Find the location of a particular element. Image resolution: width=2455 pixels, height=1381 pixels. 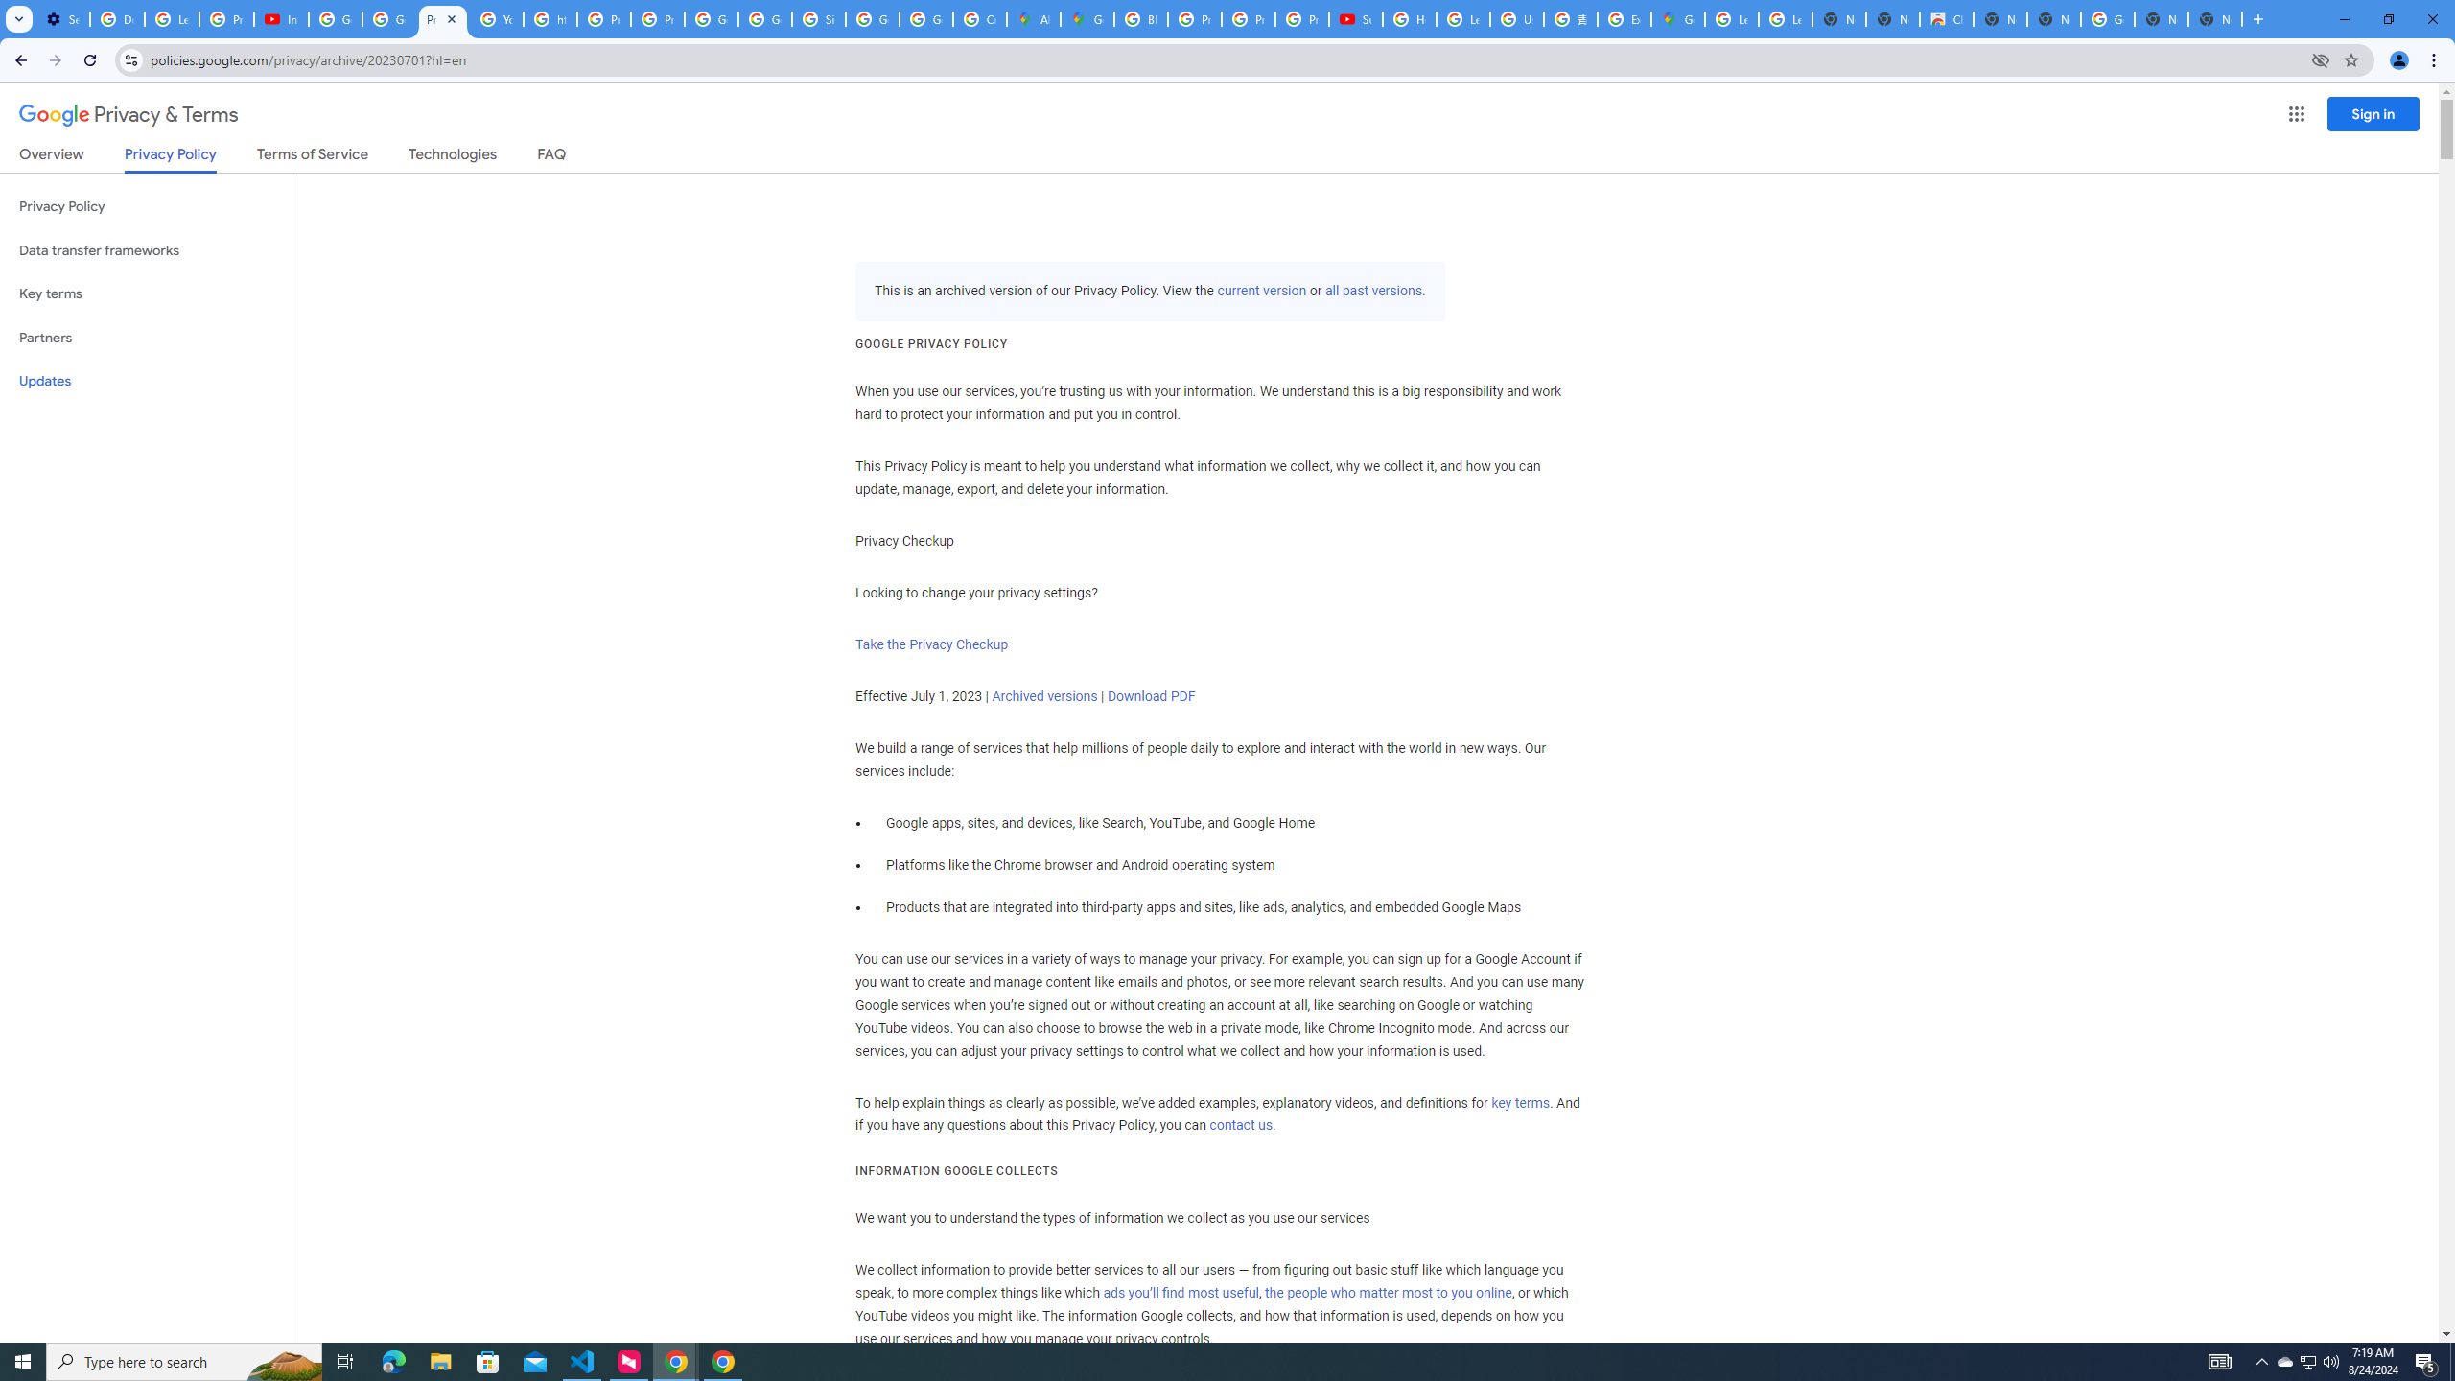

Archived versions is located at coordinates (1044, 696).